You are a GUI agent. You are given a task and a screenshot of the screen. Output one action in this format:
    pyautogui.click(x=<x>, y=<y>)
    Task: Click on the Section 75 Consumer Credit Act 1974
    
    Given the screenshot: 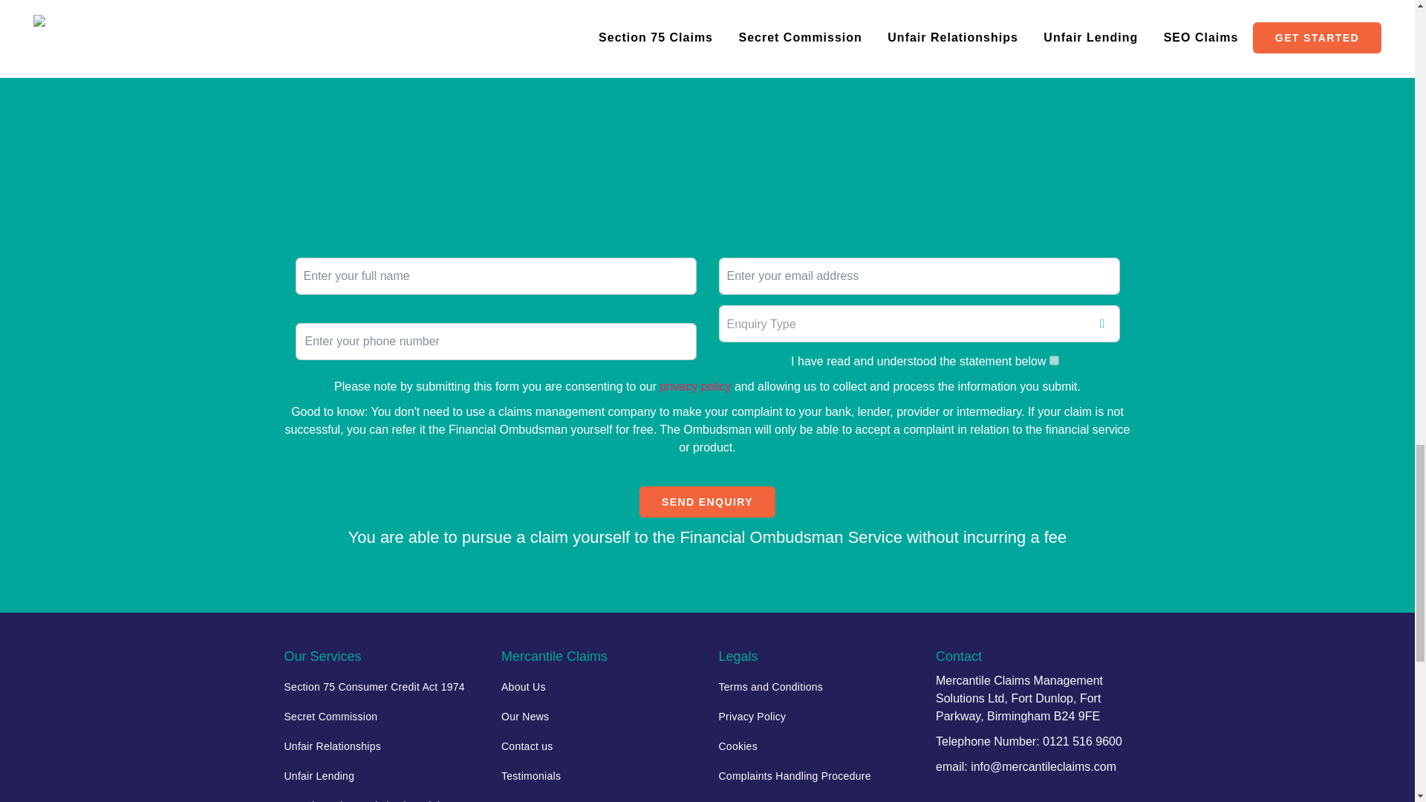 What is the action you would take?
    pyautogui.click(x=382, y=687)
    